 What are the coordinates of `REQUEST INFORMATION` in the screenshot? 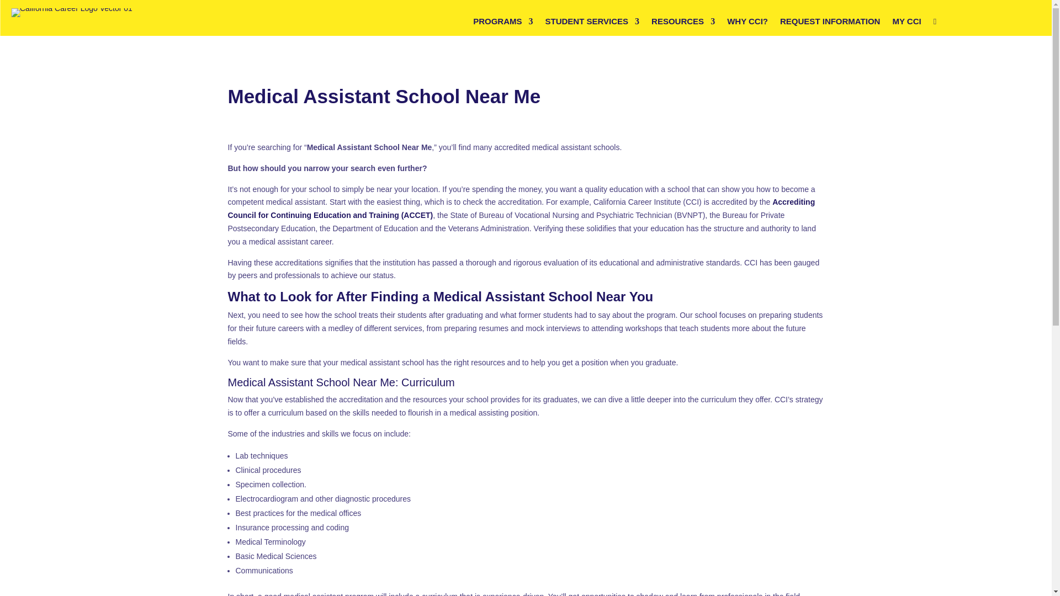 It's located at (830, 24).